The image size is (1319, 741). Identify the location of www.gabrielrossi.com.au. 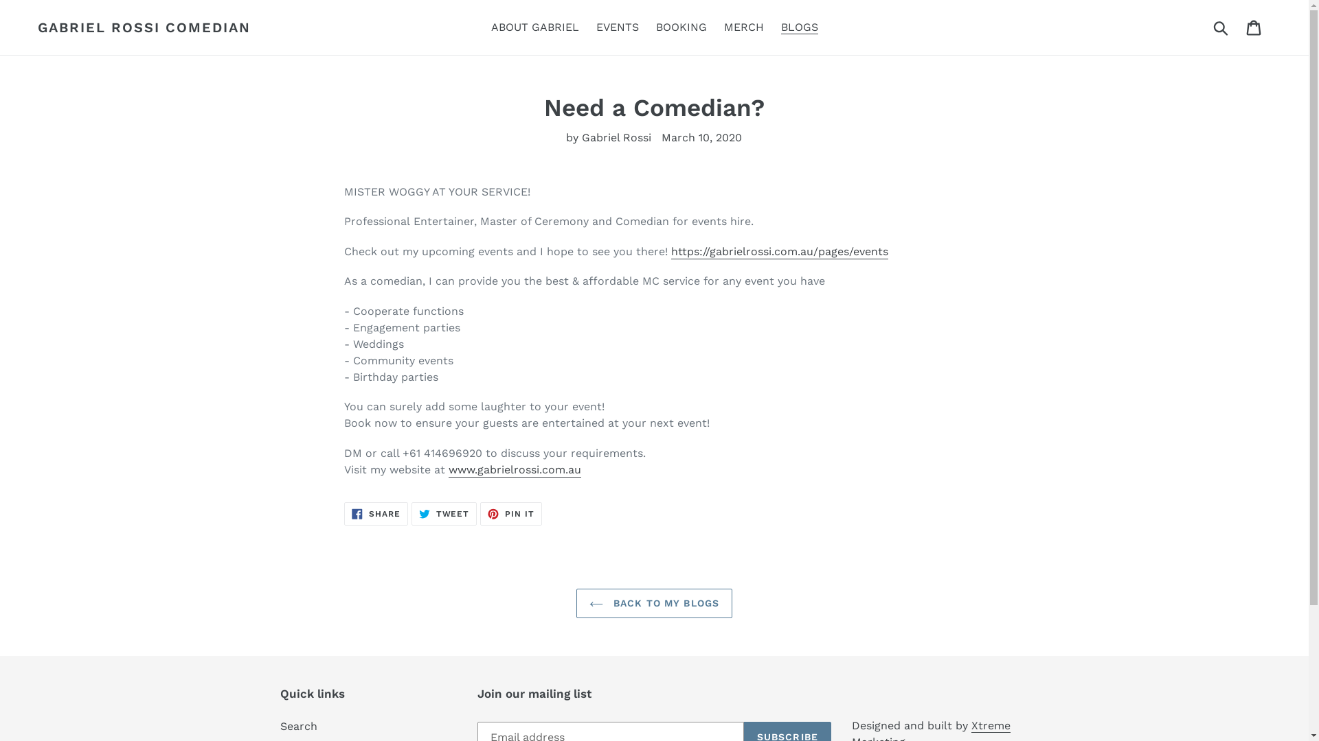
(515, 471).